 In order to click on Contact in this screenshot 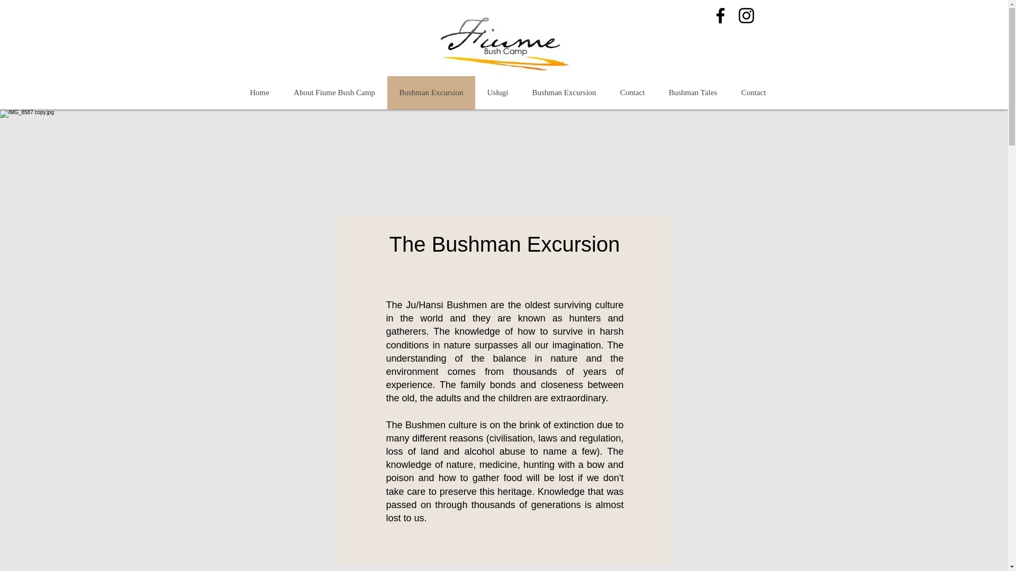, I will do `click(754, 93)`.